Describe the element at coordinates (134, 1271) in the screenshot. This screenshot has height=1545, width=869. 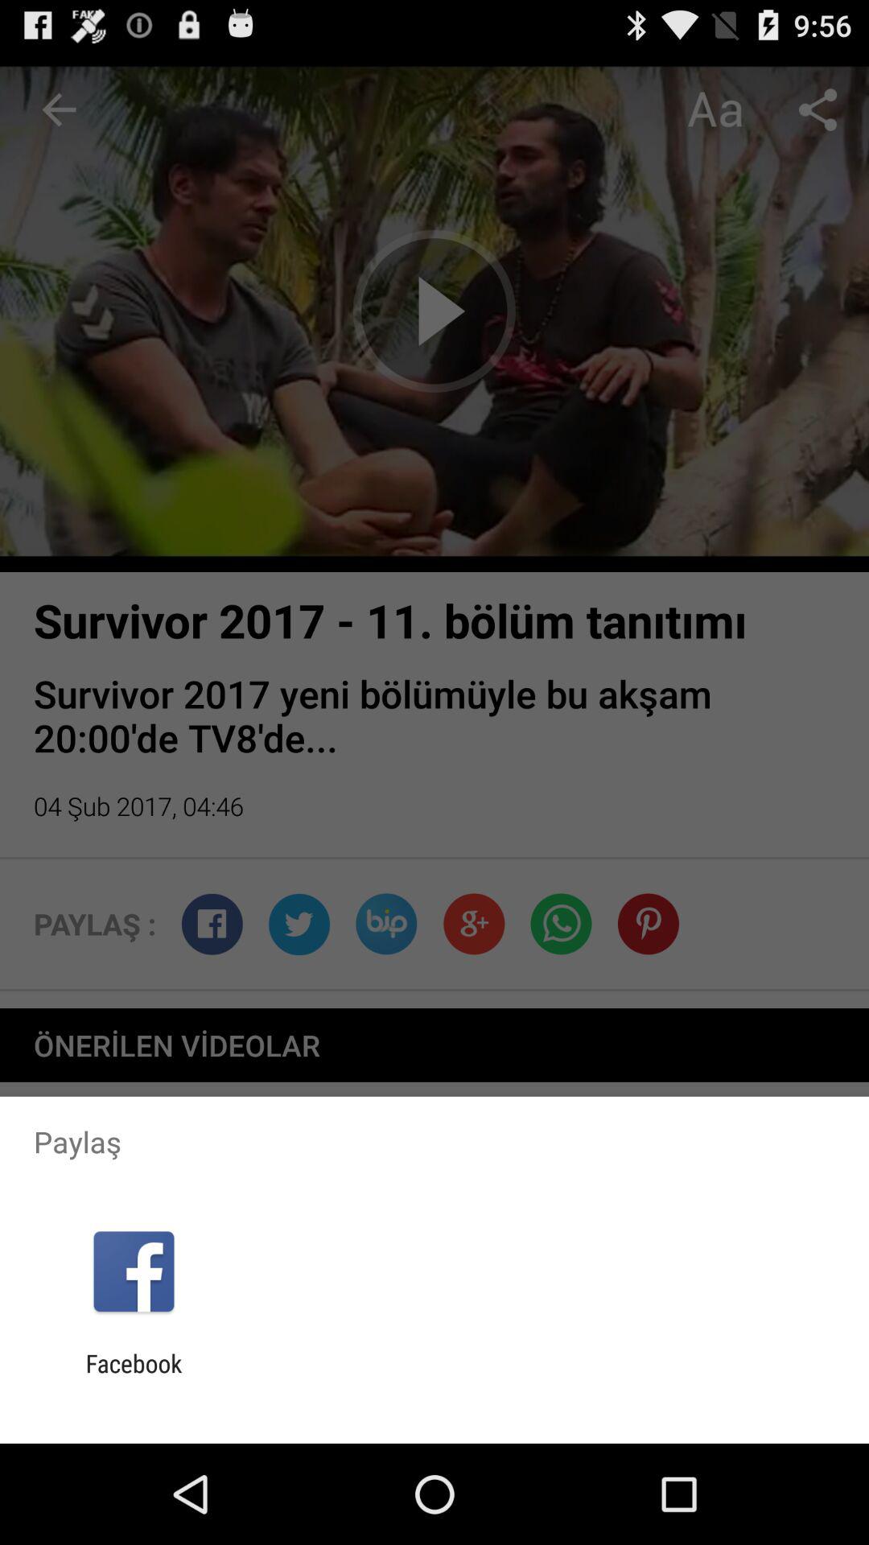
I see `turn on the item above facebook icon` at that location.